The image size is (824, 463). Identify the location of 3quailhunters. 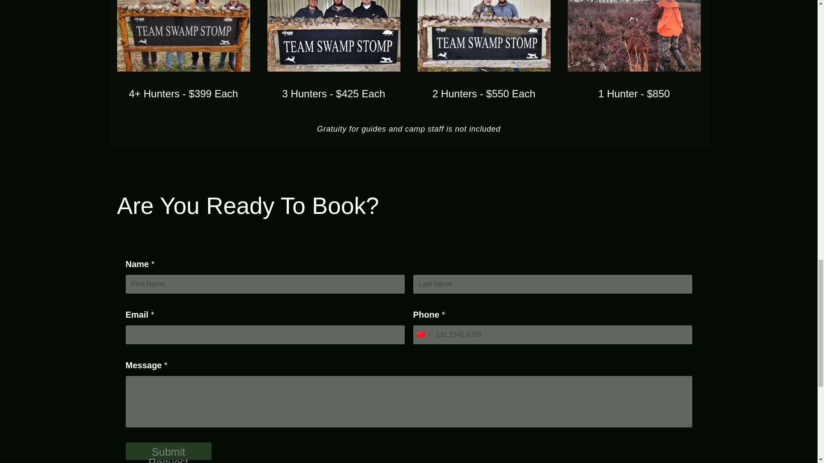
(333, 36).